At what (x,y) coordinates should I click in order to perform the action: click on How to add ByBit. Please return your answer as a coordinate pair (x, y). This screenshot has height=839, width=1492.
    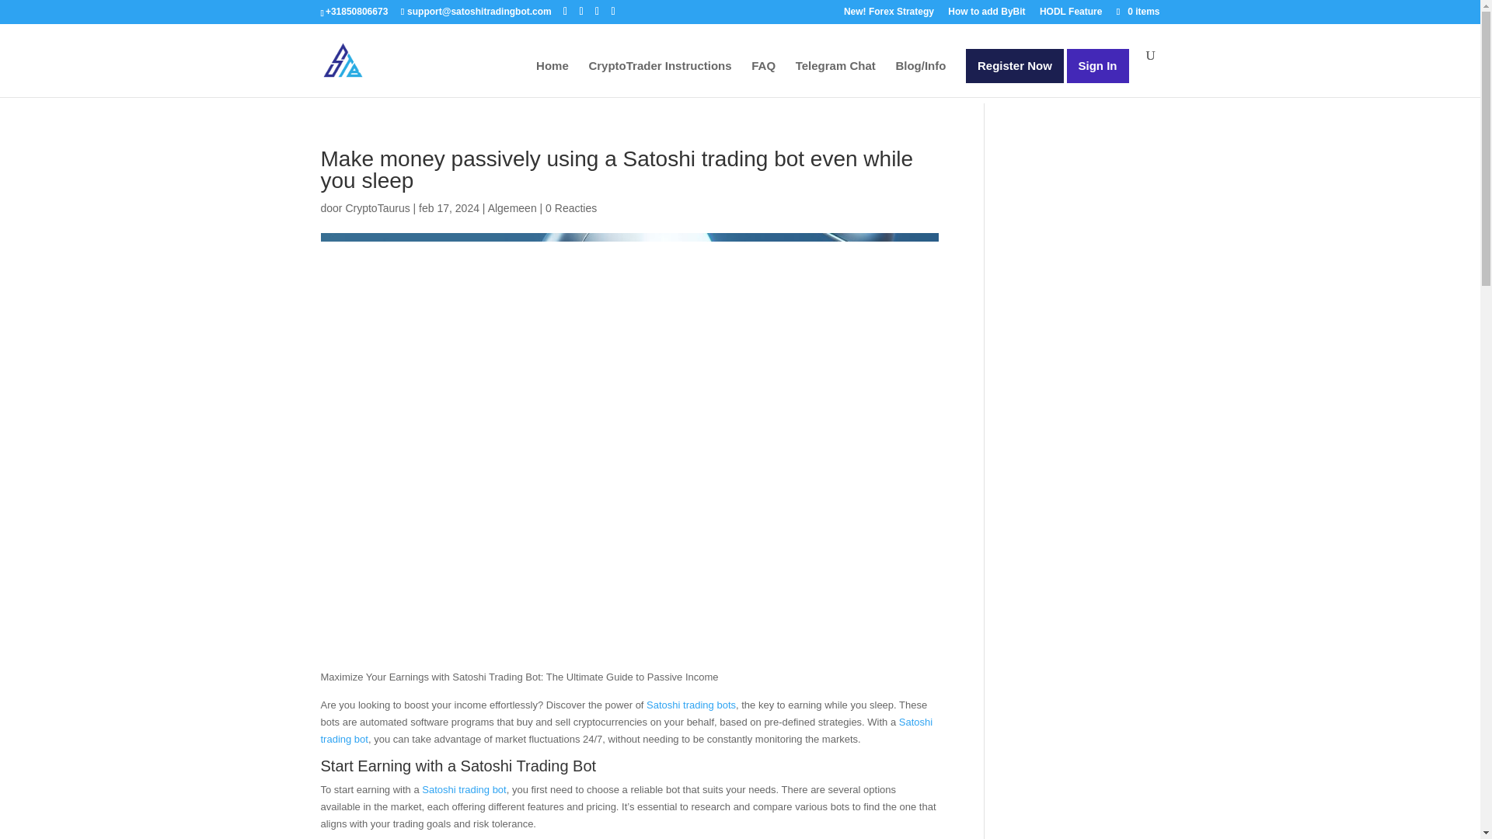
    Looking at the image, I should click on (986, 15).